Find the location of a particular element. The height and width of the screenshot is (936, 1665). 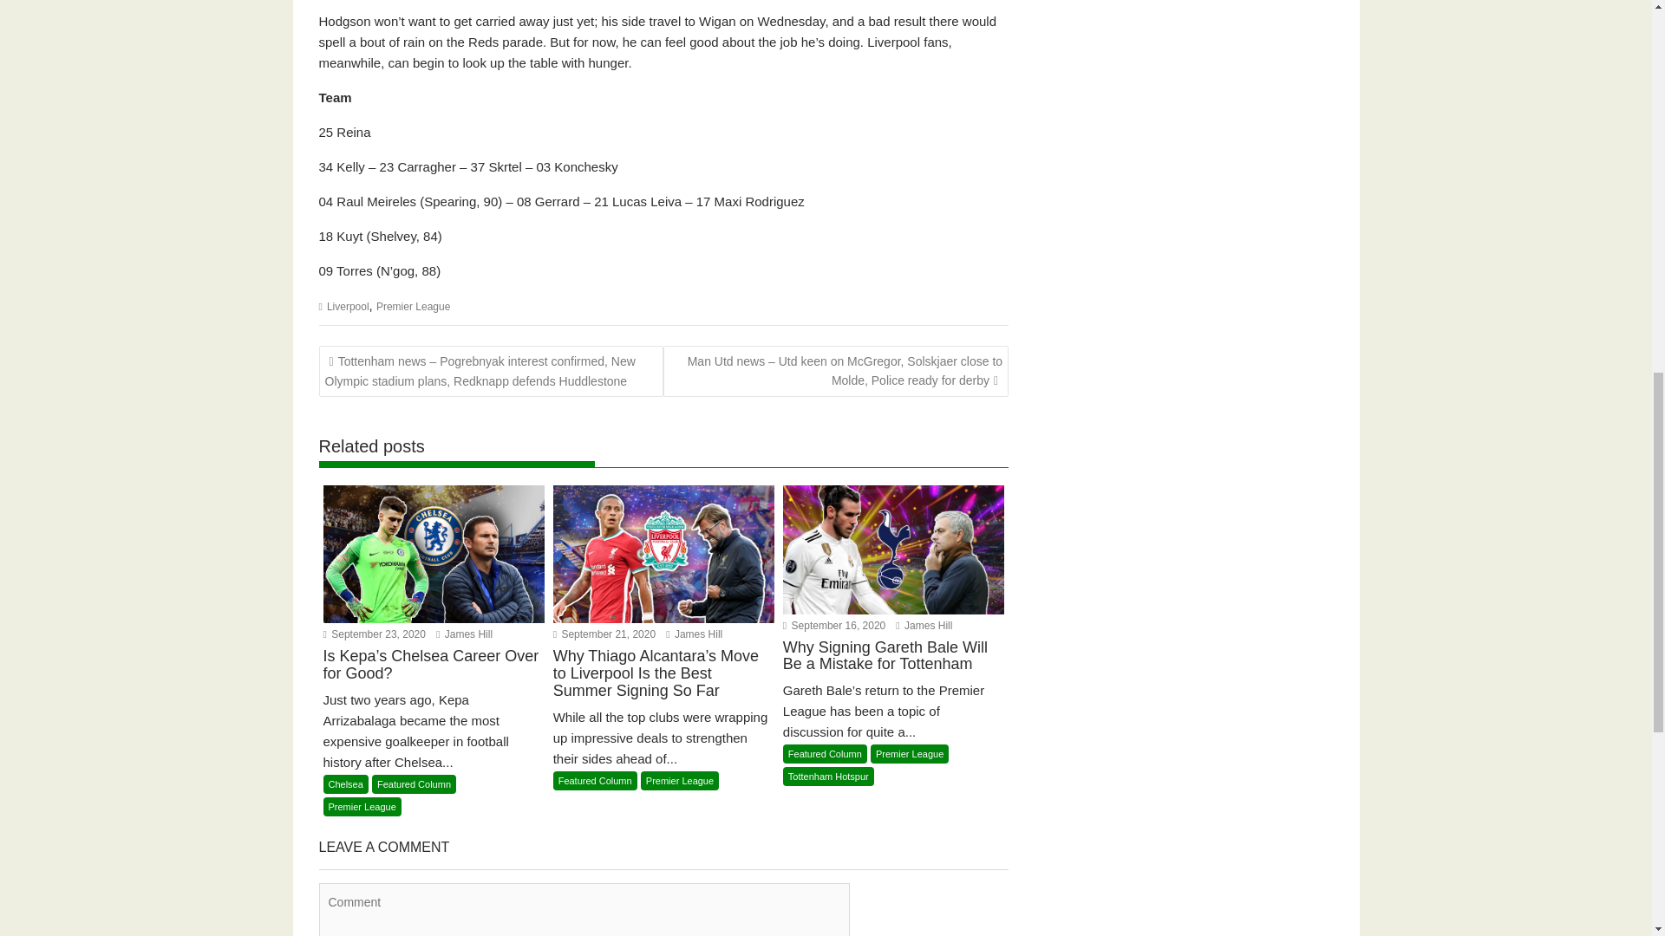

Chelsea is located at coordinates (345, 783).